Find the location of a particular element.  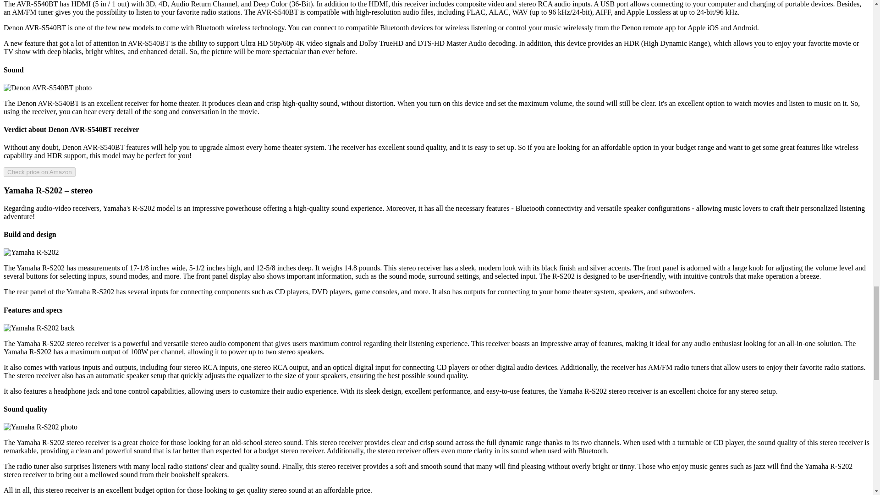

Check price on Amazon is located at coordinates (39, 172).